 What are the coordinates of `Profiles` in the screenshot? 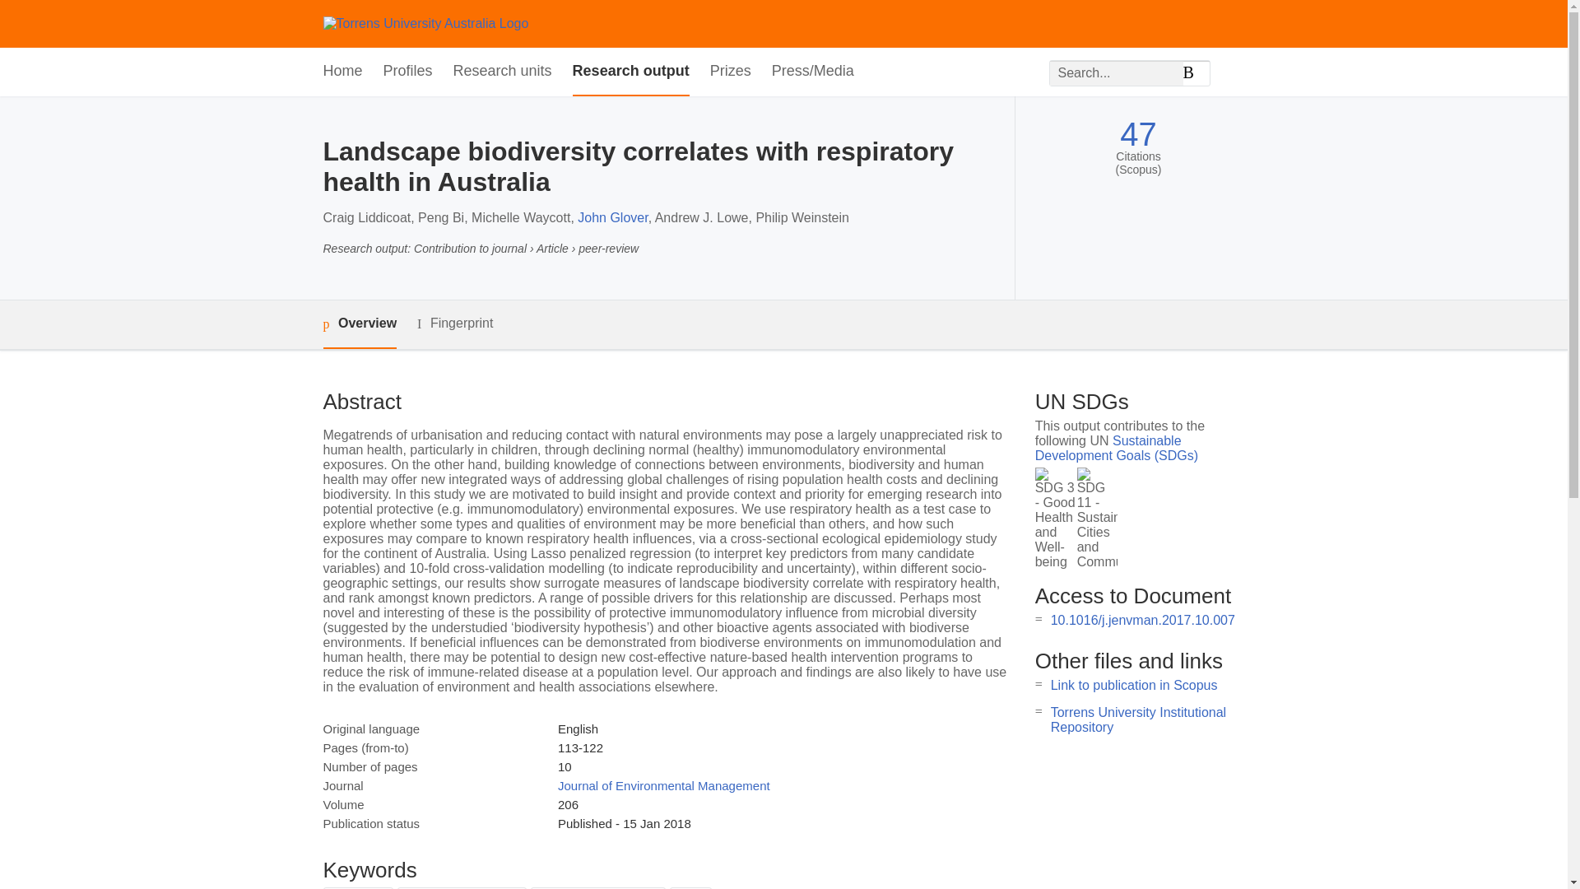 It's located at (408, 72).